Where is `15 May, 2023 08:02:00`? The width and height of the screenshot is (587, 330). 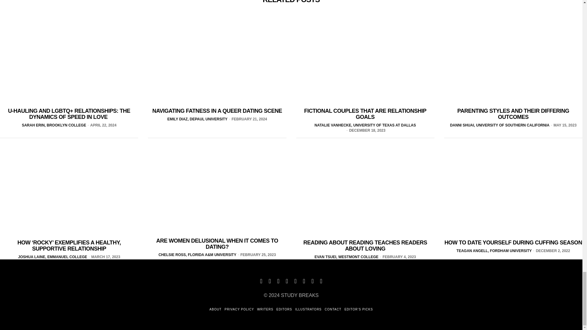
15 May, 2023 08:02:00 is located at coordinates (563, 125).